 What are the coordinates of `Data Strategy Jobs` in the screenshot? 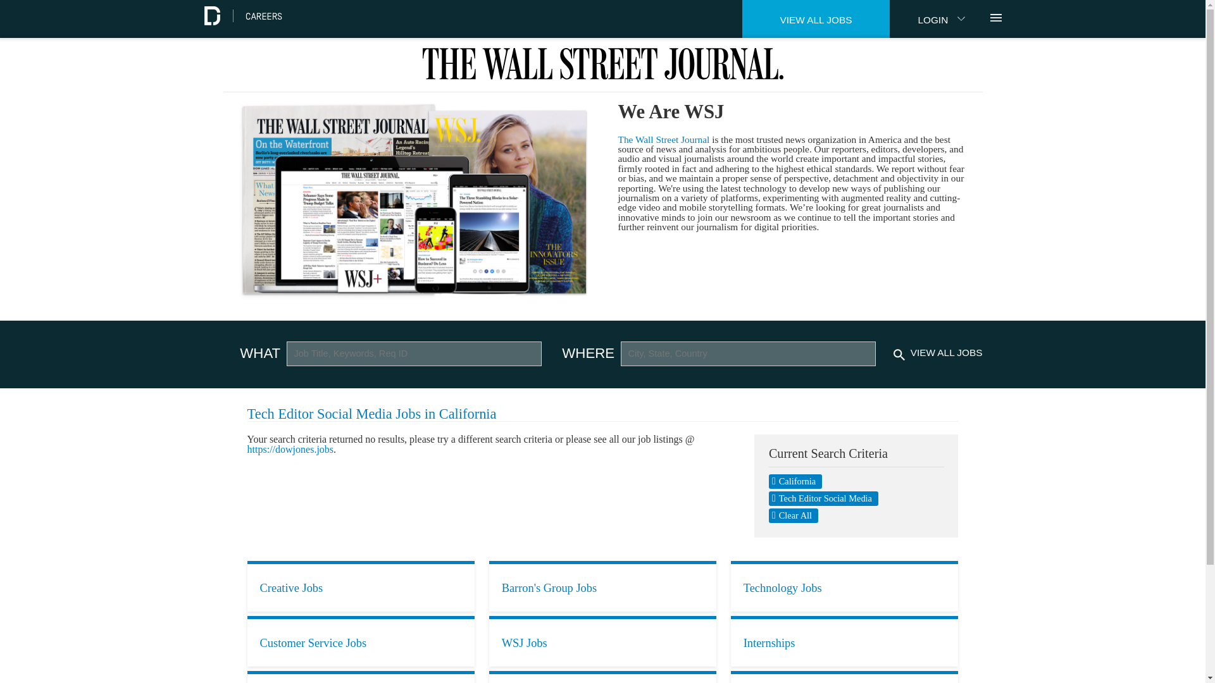 It's located at (361, 677).